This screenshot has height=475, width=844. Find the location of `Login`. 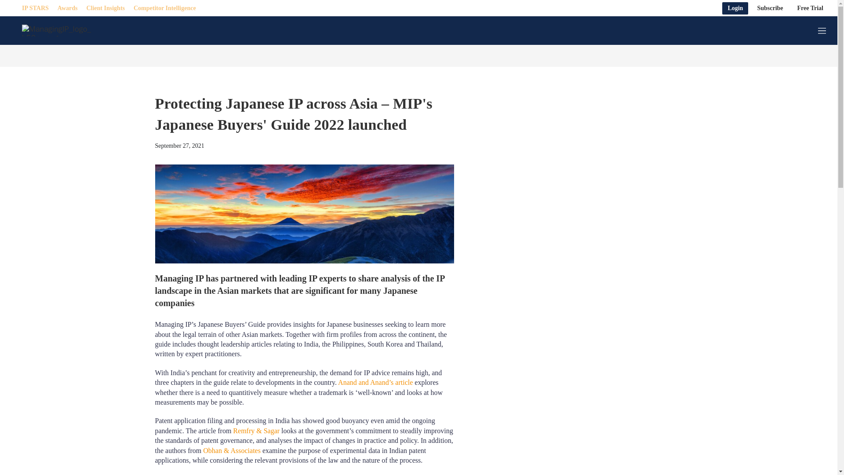

Login is located at coordinates (735, 8).